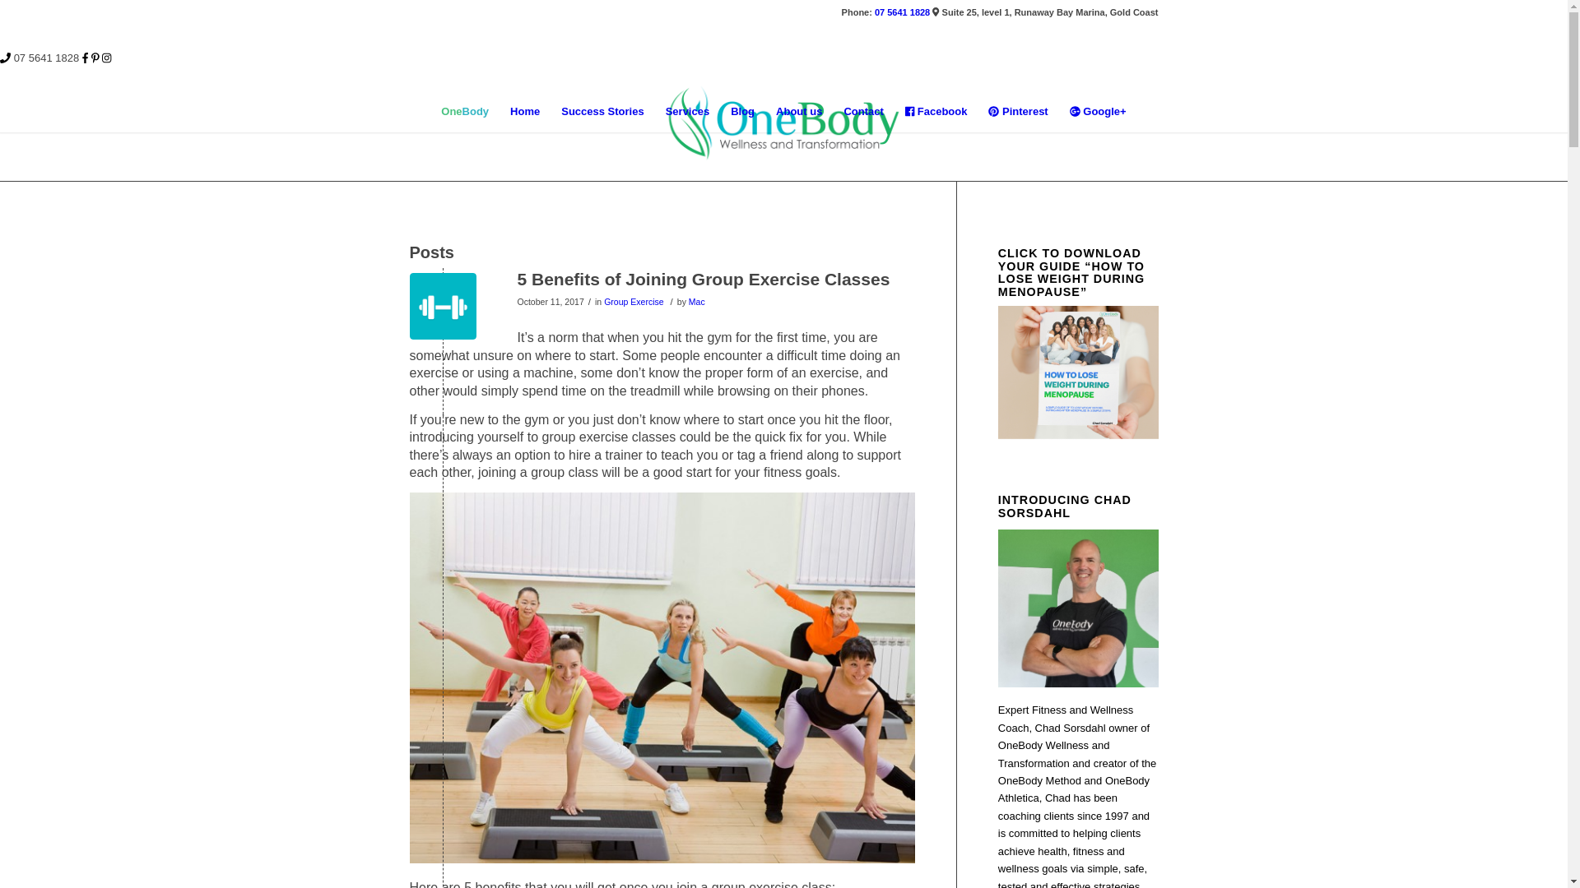 Image resolution: width=1580 pixels, height=888 pixels. What do you see at coordinates (525, 112) in the screenshot?
I see `Home` at bounding box center [525, 112].